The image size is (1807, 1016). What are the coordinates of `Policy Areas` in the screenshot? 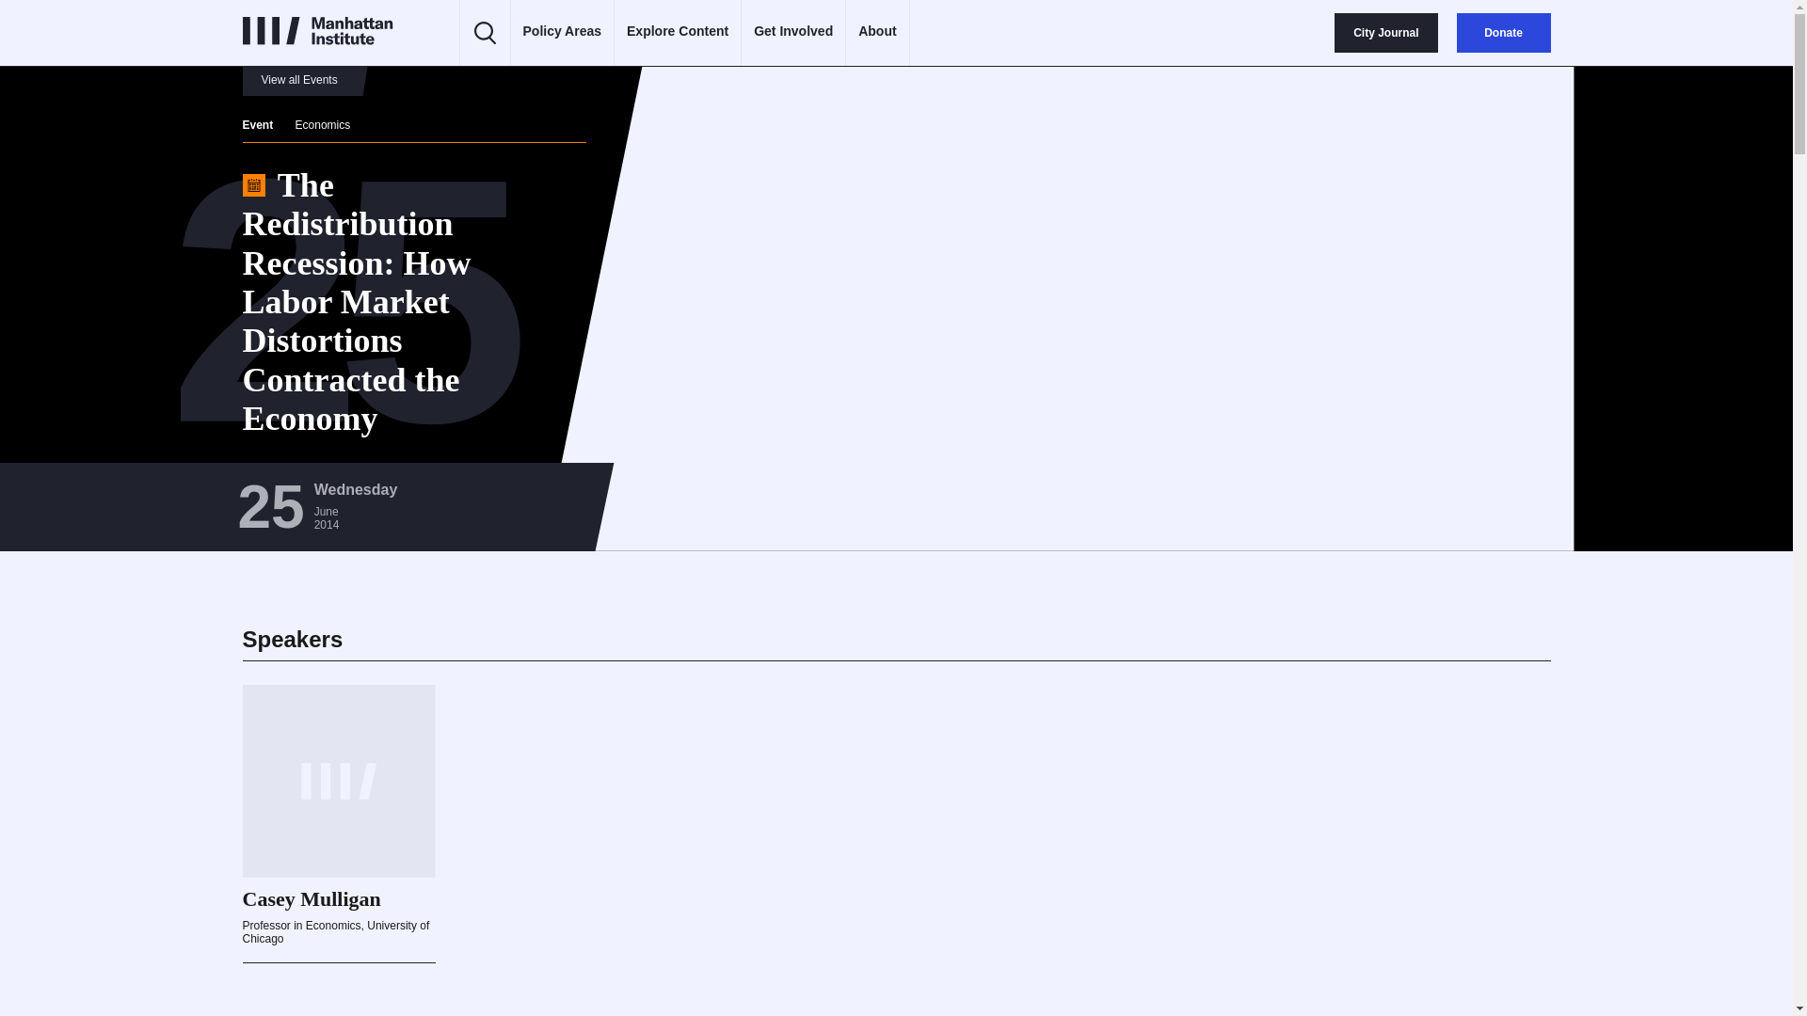 It's located at (563, 32).